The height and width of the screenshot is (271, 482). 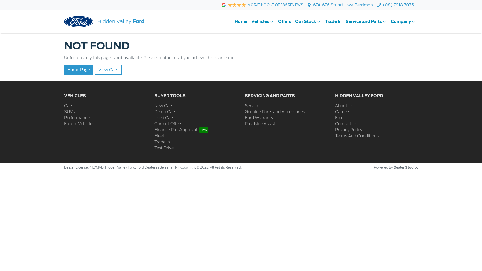 I want to click on Hidden Valley Ford, so click(x=104, y=22).